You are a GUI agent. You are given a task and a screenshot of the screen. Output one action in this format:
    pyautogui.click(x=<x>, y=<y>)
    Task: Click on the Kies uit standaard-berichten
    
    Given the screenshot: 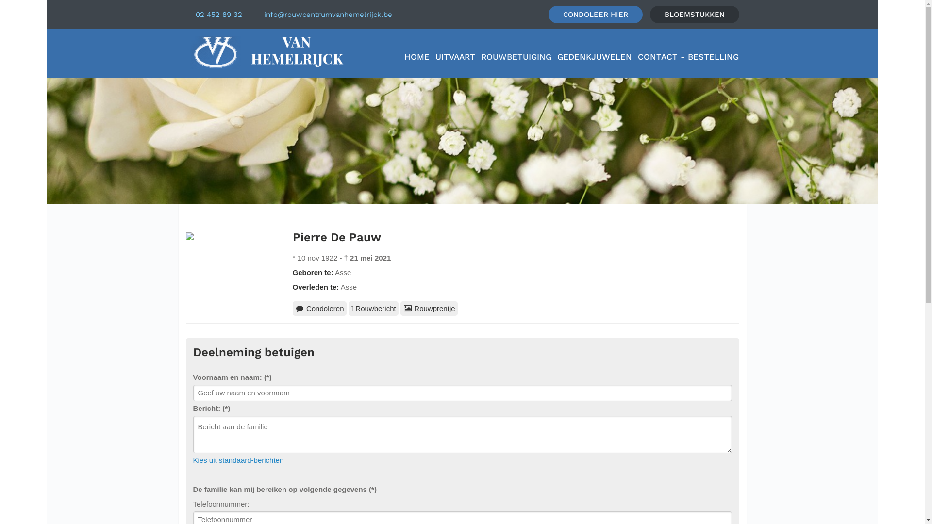 What is the action you would take?
    pyautogui.click(x=239, y=460)
    